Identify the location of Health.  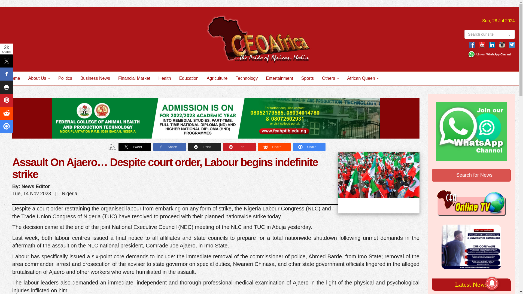
(165, 78).